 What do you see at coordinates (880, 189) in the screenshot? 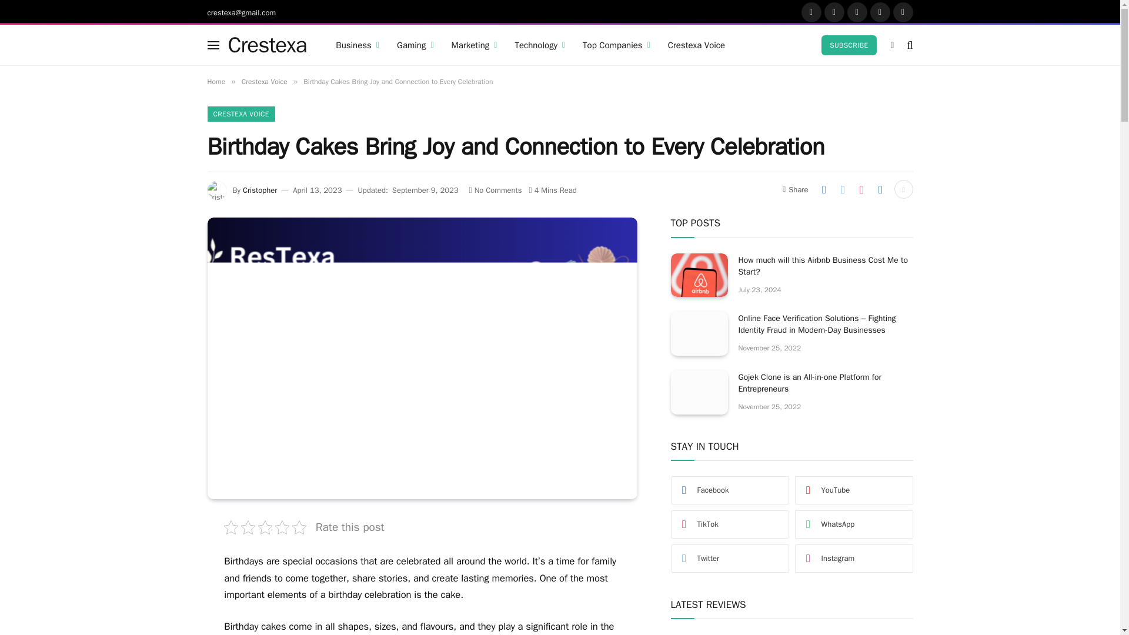
I see `Share on LinkedIn` at bounding box center [880, 189].